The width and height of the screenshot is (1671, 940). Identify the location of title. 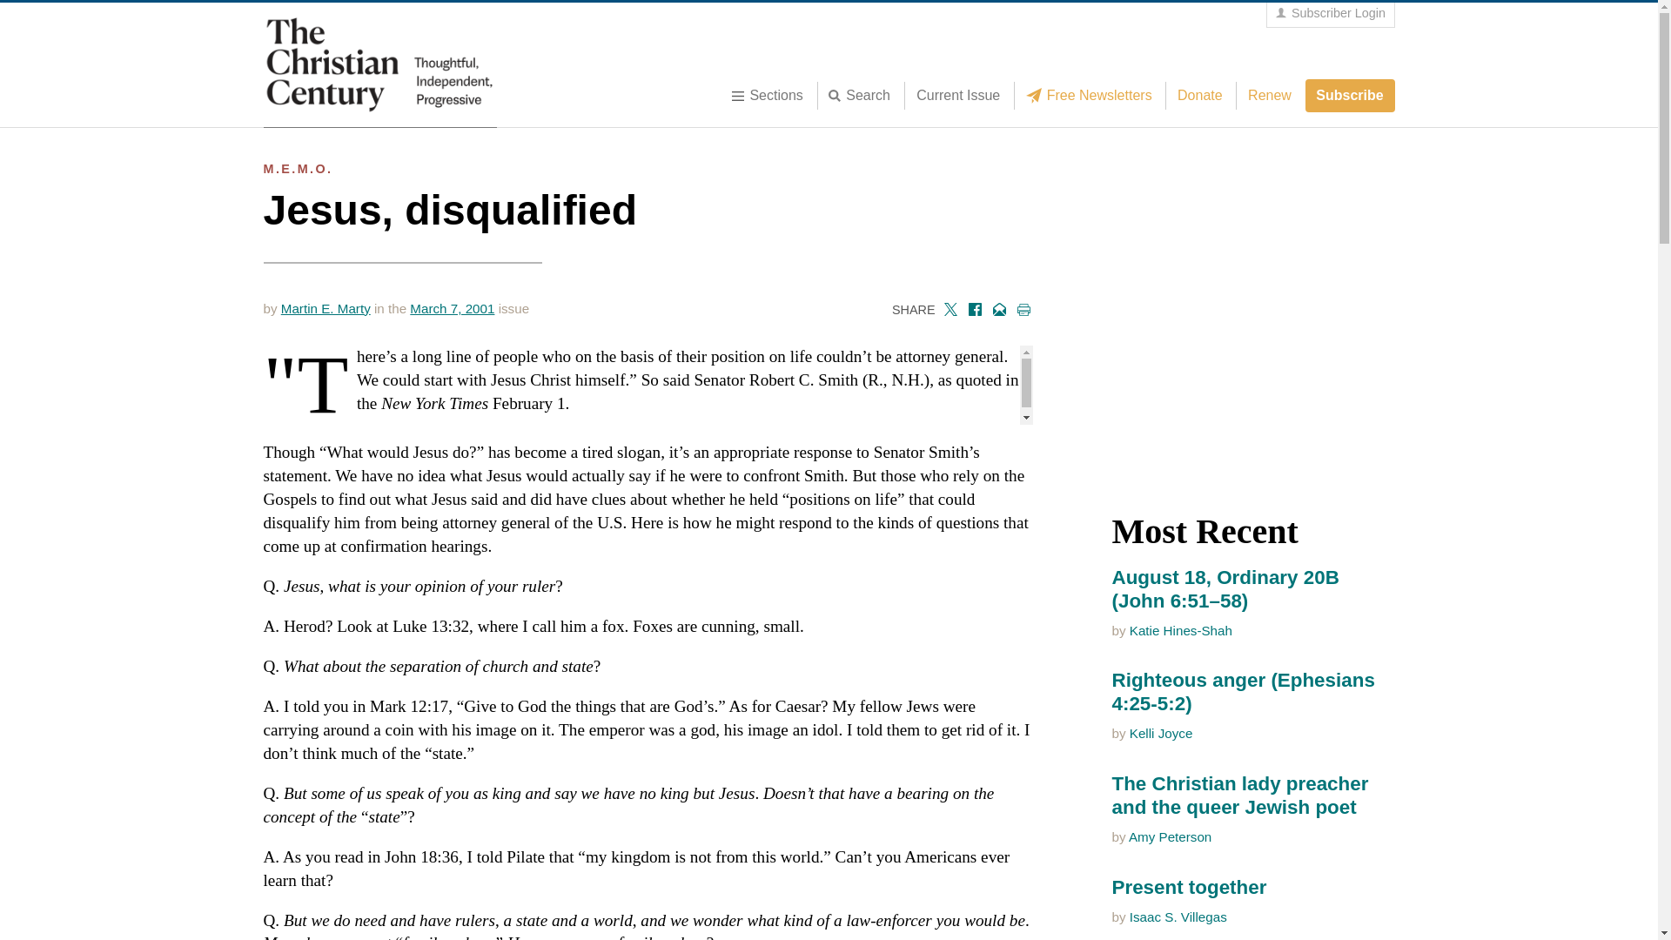
(864, 96).